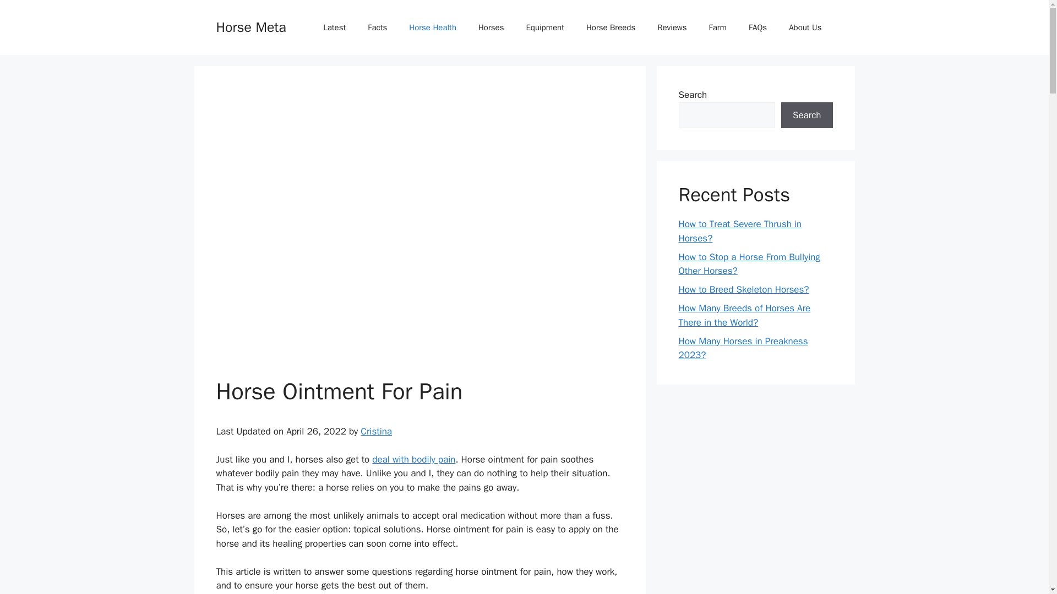 The width and height of the screenshot is (1057, 594). I want to click on Equipment, so click(545, 28).